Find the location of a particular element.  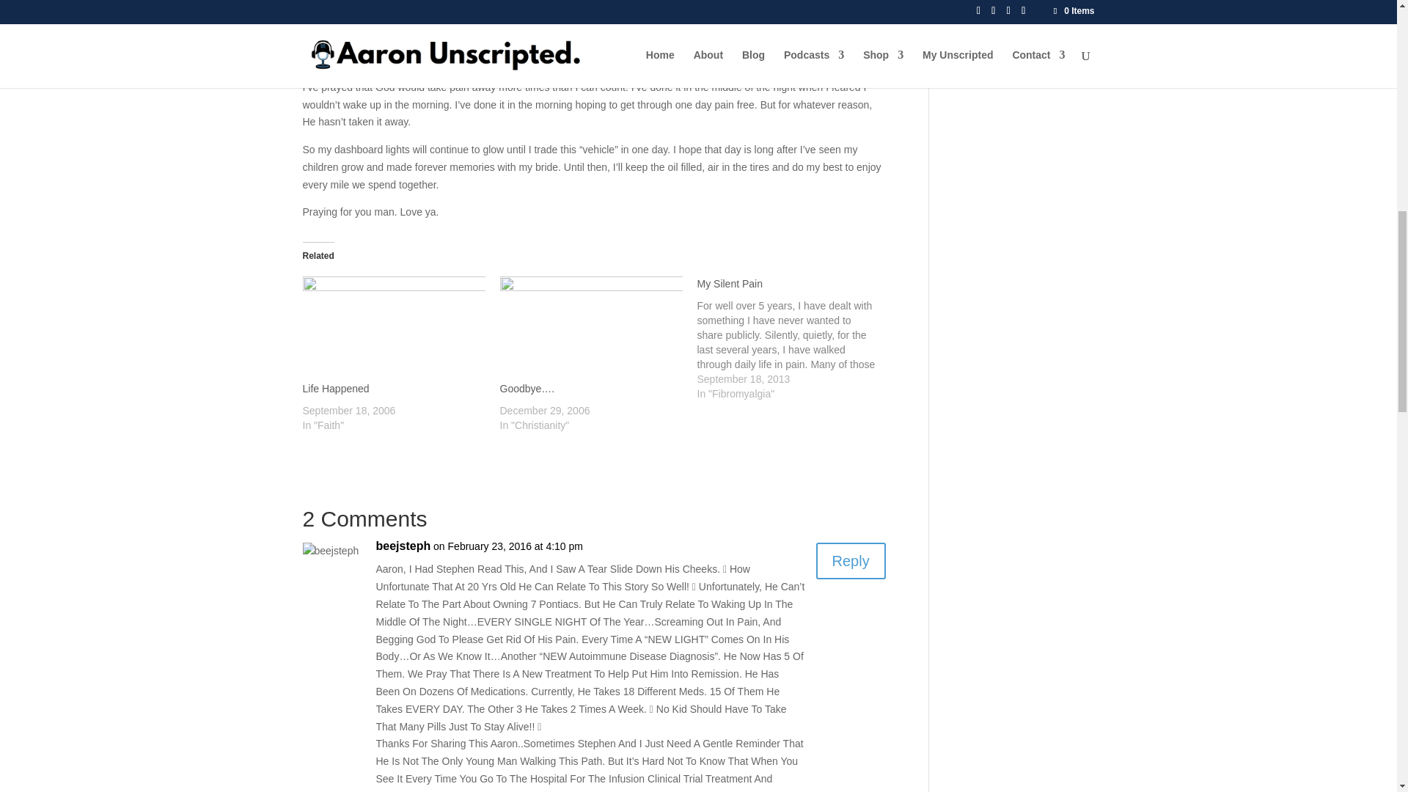

Life Happened is located at coordinates (393, 329).